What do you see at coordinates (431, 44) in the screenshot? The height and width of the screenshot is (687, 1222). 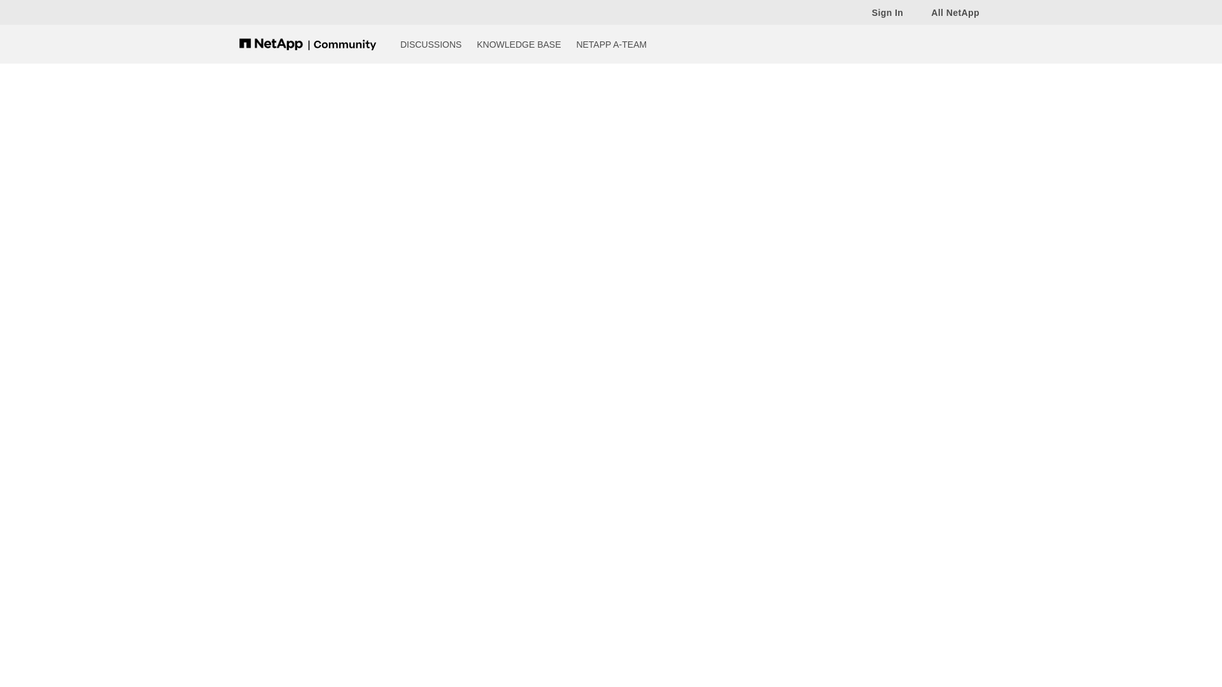 I see `DISCUSSIONS` at bounding box center [431, 44].